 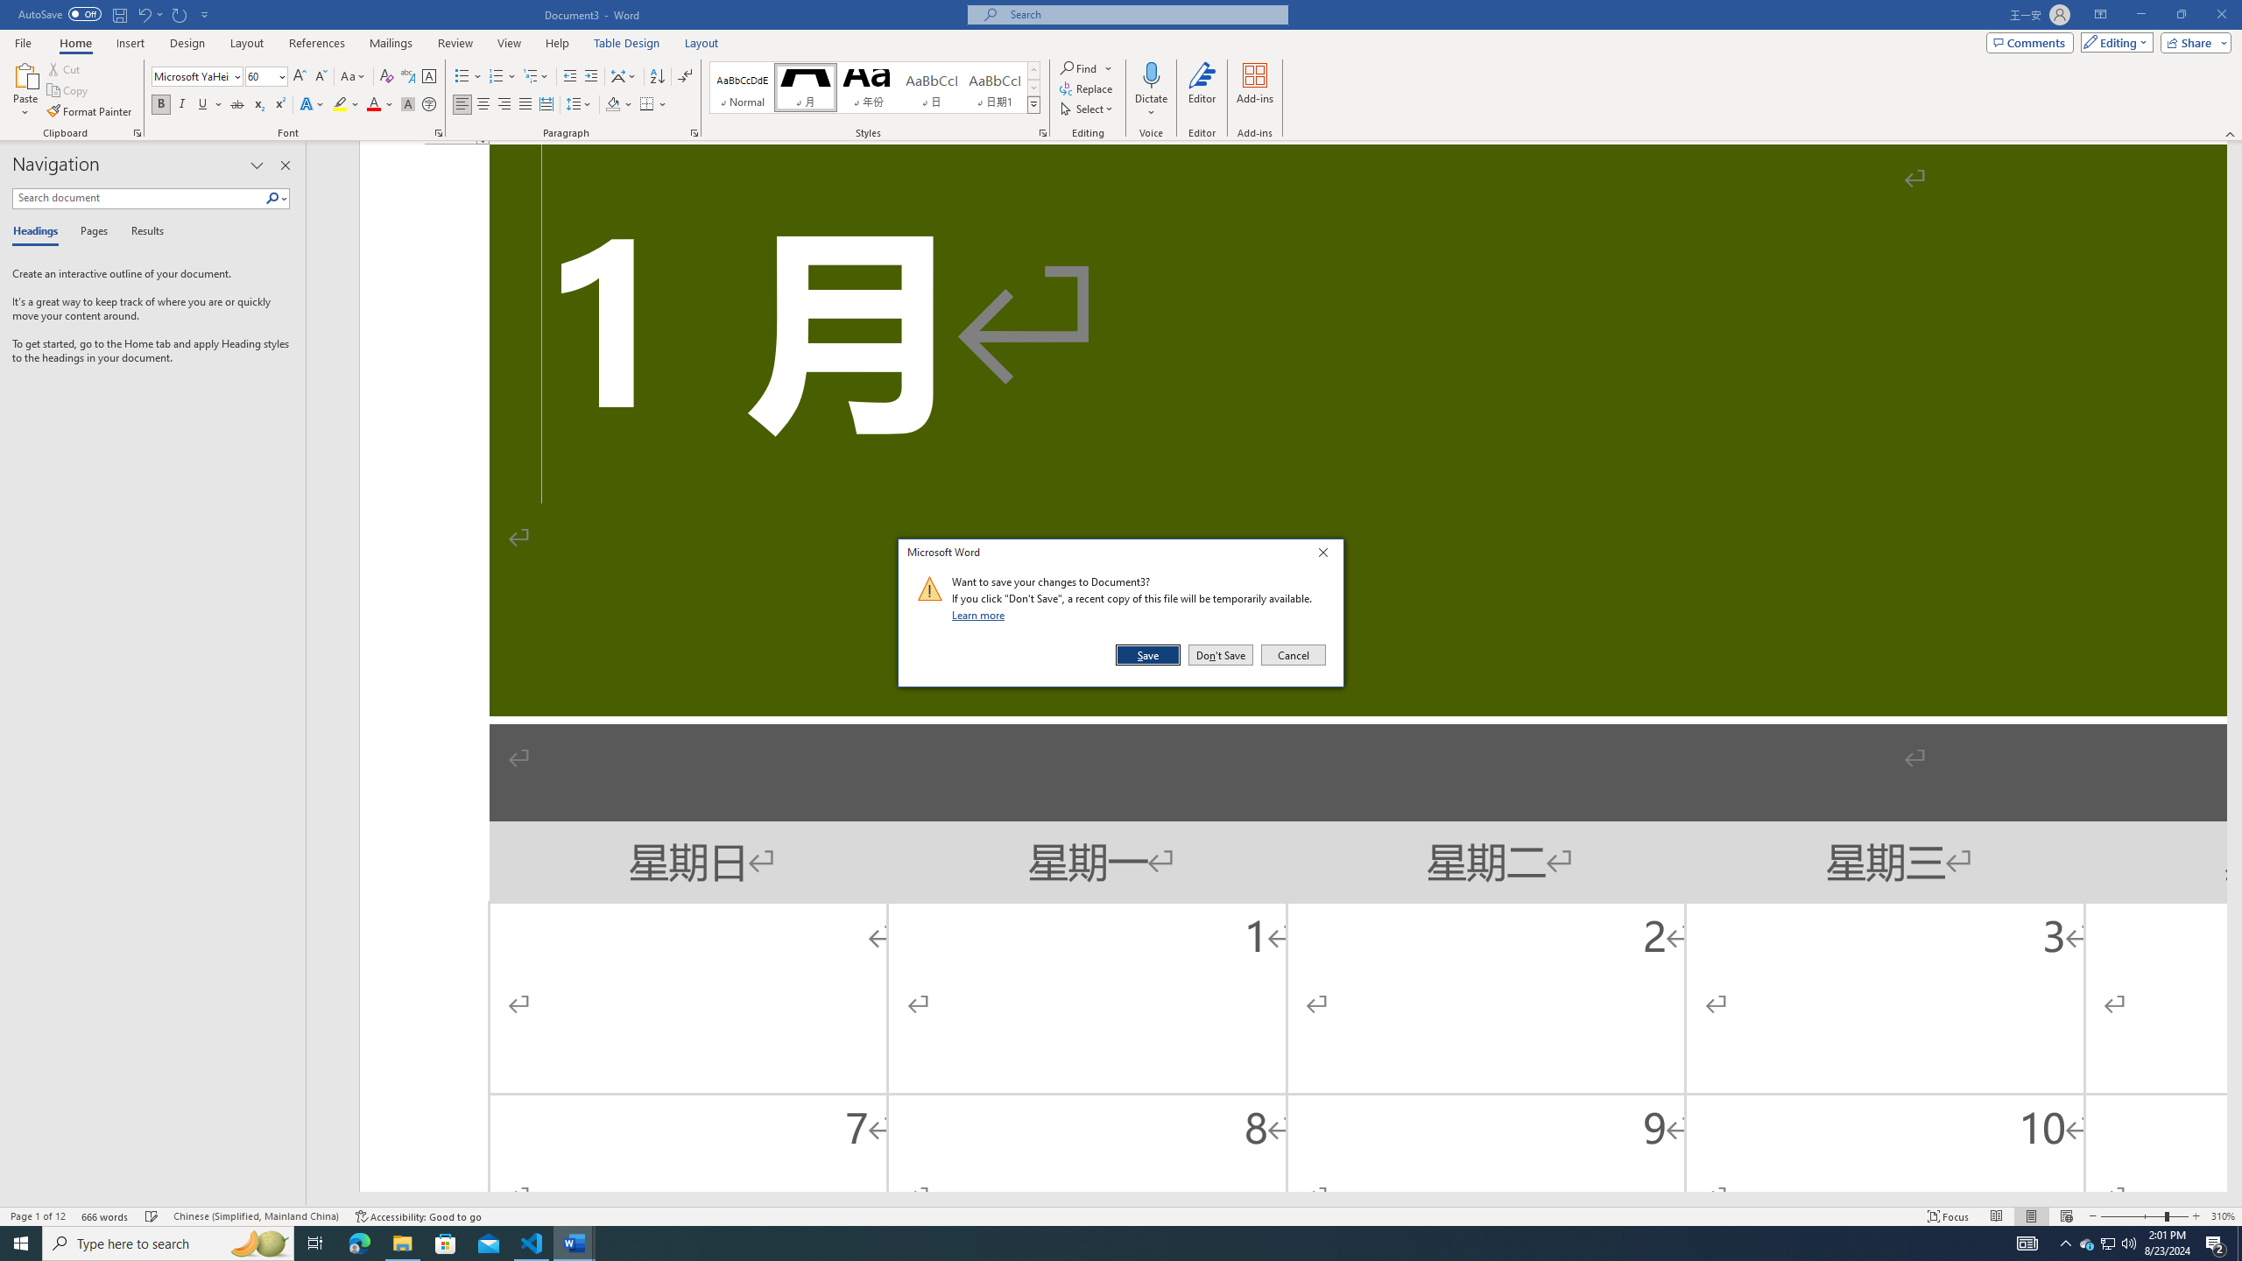 I want to click on Clear Formatting, so click(x=387, y=77).